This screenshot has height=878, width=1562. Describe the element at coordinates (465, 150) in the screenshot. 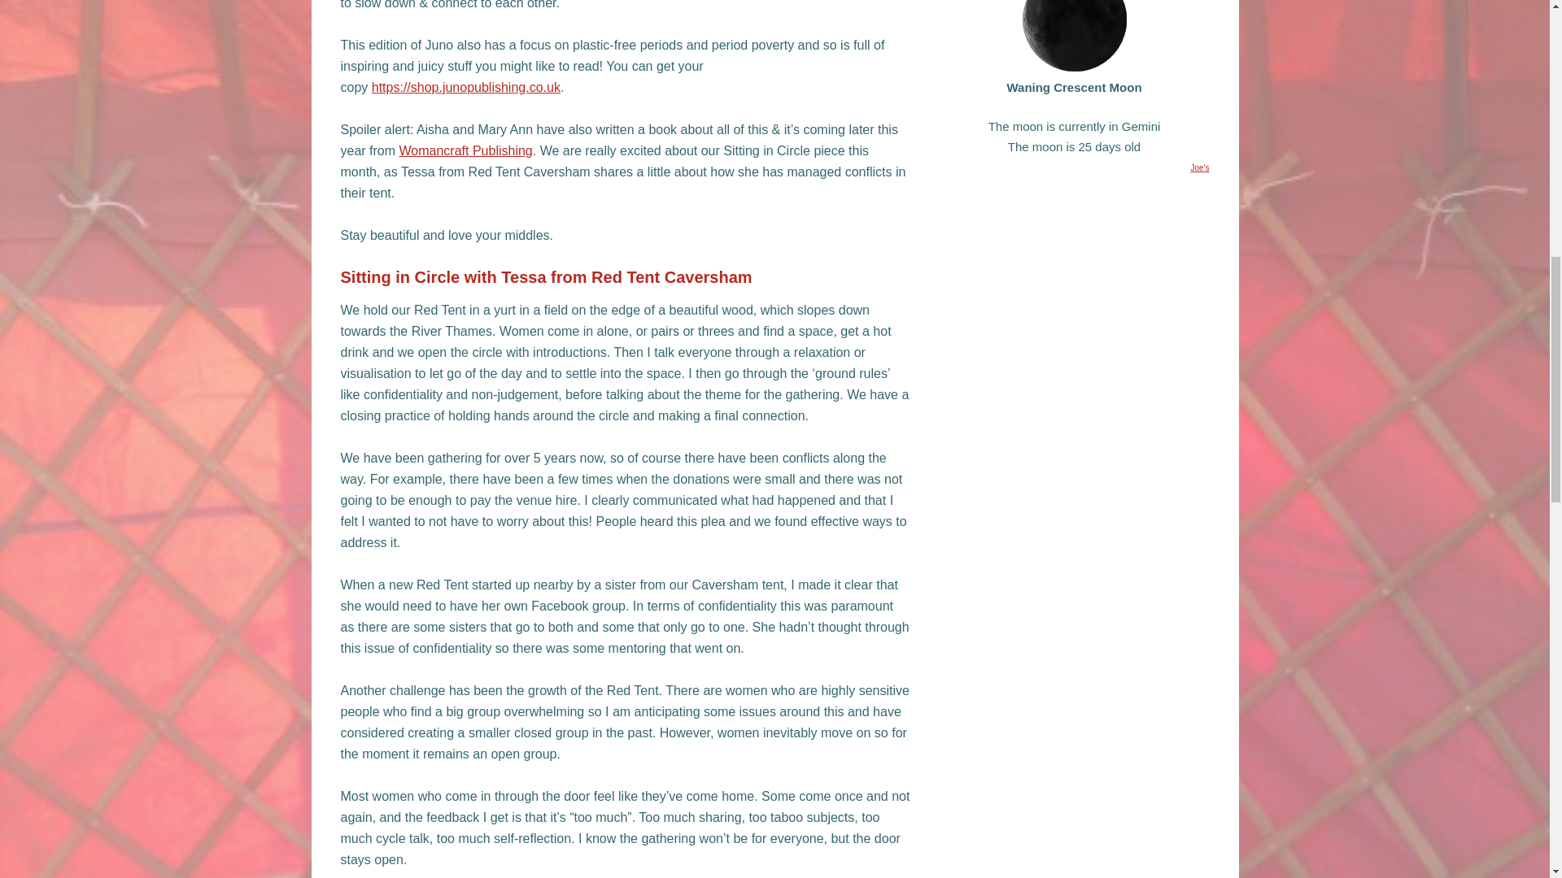

I see `Womancraft Publishing` at that location.